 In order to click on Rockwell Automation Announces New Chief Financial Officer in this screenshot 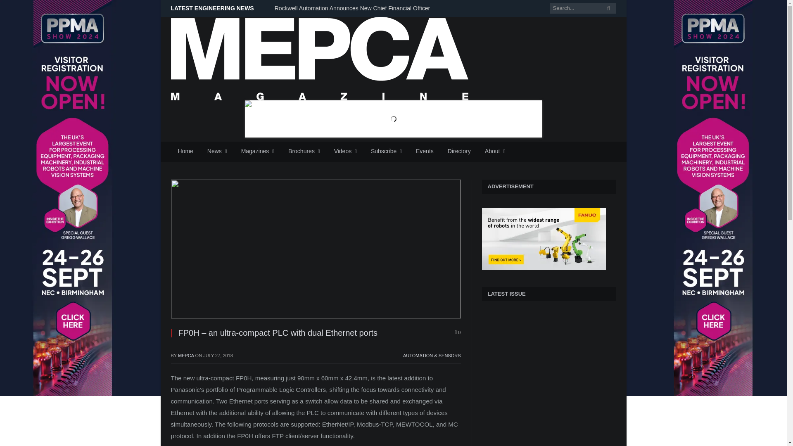, I will do `click(354, 8)`.